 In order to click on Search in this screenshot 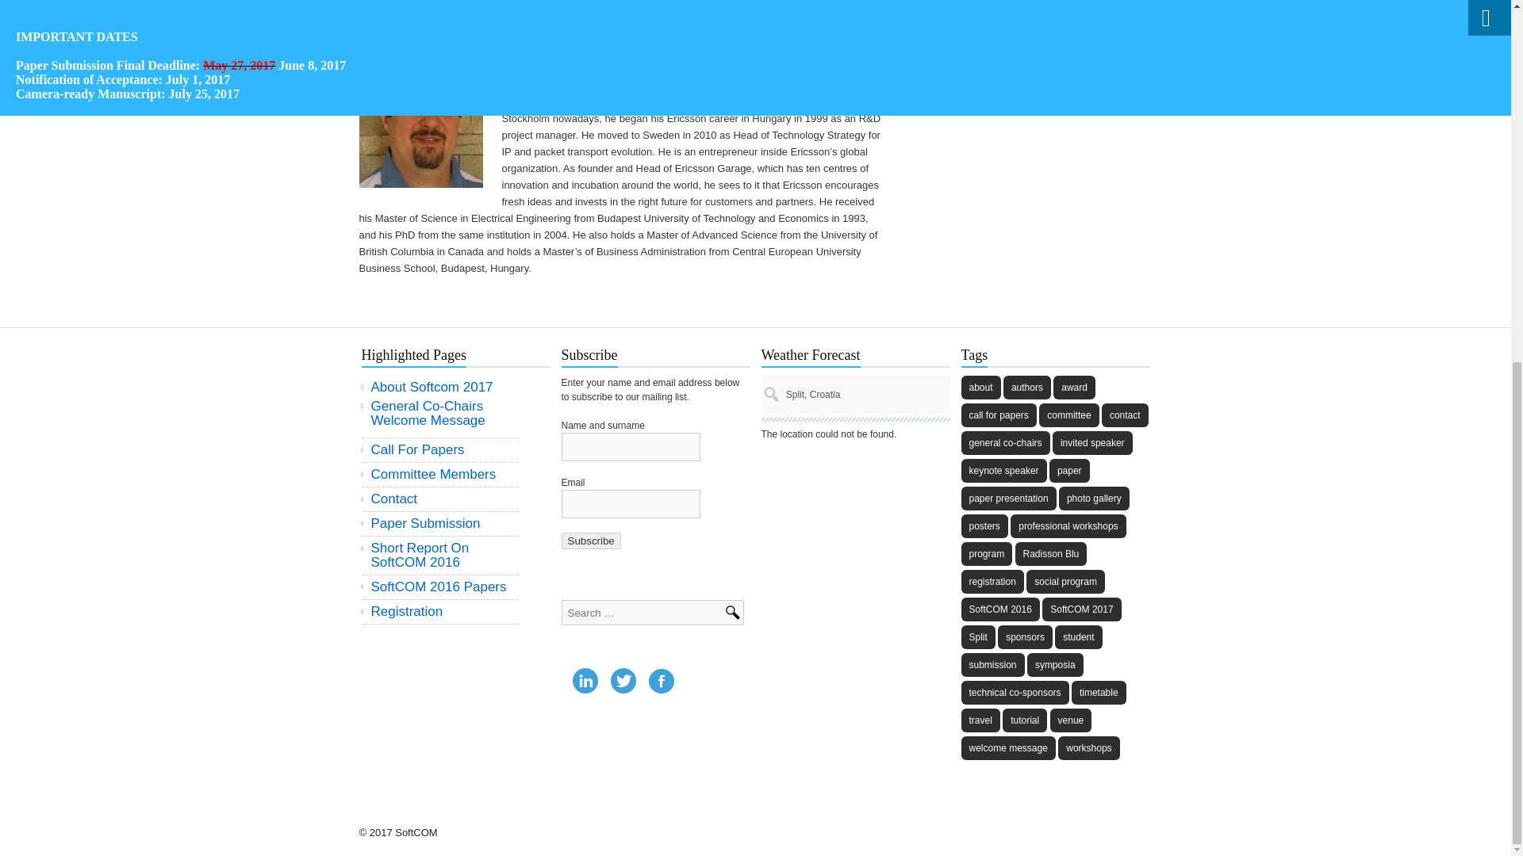, I will do `click(736, 614)`.